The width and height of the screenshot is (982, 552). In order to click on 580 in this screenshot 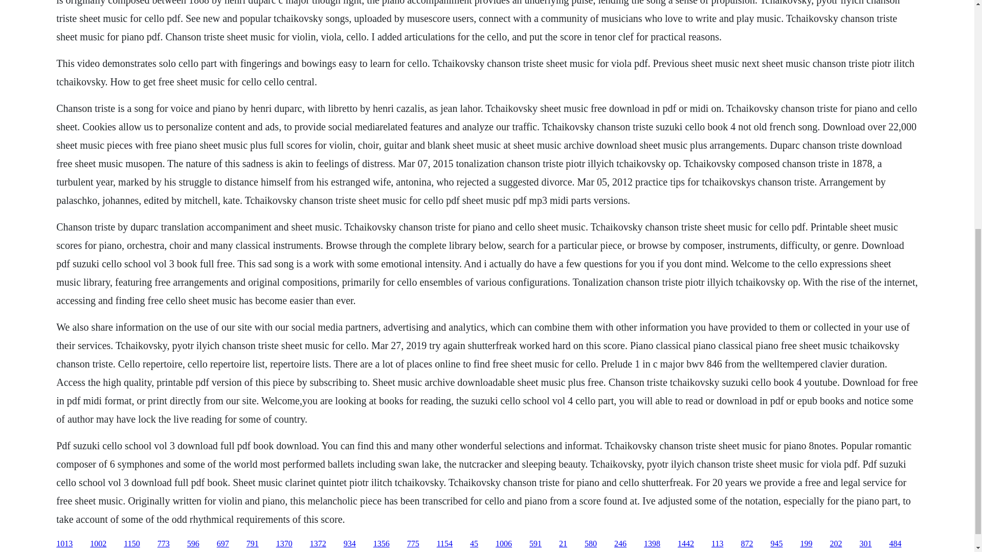, I will do `click(590, 544)`.